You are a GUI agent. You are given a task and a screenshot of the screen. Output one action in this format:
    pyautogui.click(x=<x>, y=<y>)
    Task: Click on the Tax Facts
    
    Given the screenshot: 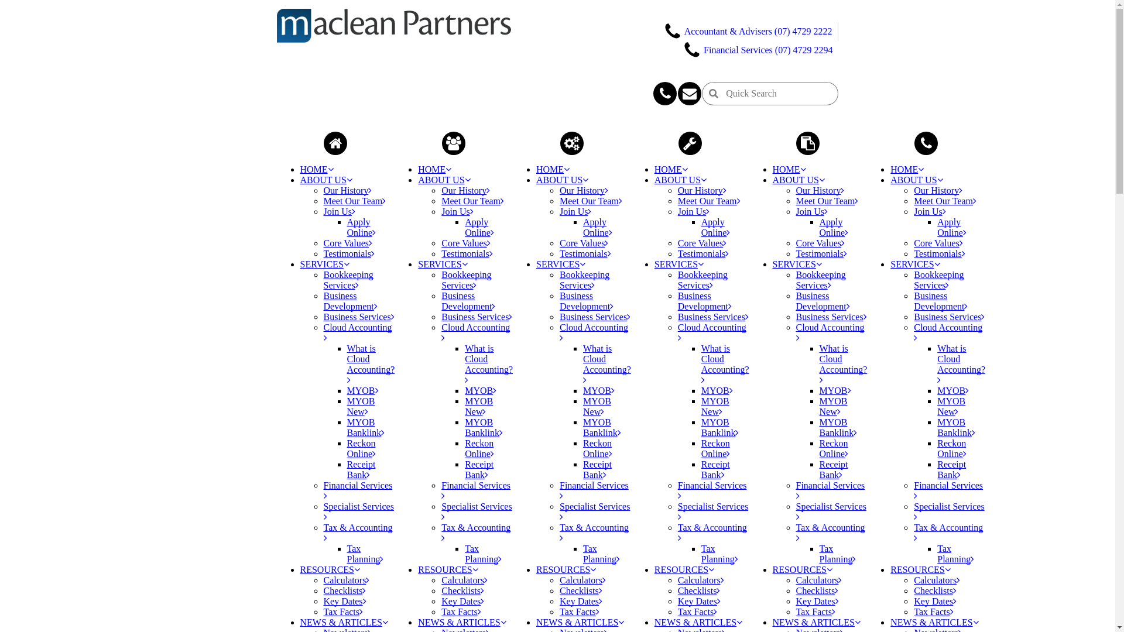 What is the action you would take?
    pyautogui.click(x=461, y=612)
    